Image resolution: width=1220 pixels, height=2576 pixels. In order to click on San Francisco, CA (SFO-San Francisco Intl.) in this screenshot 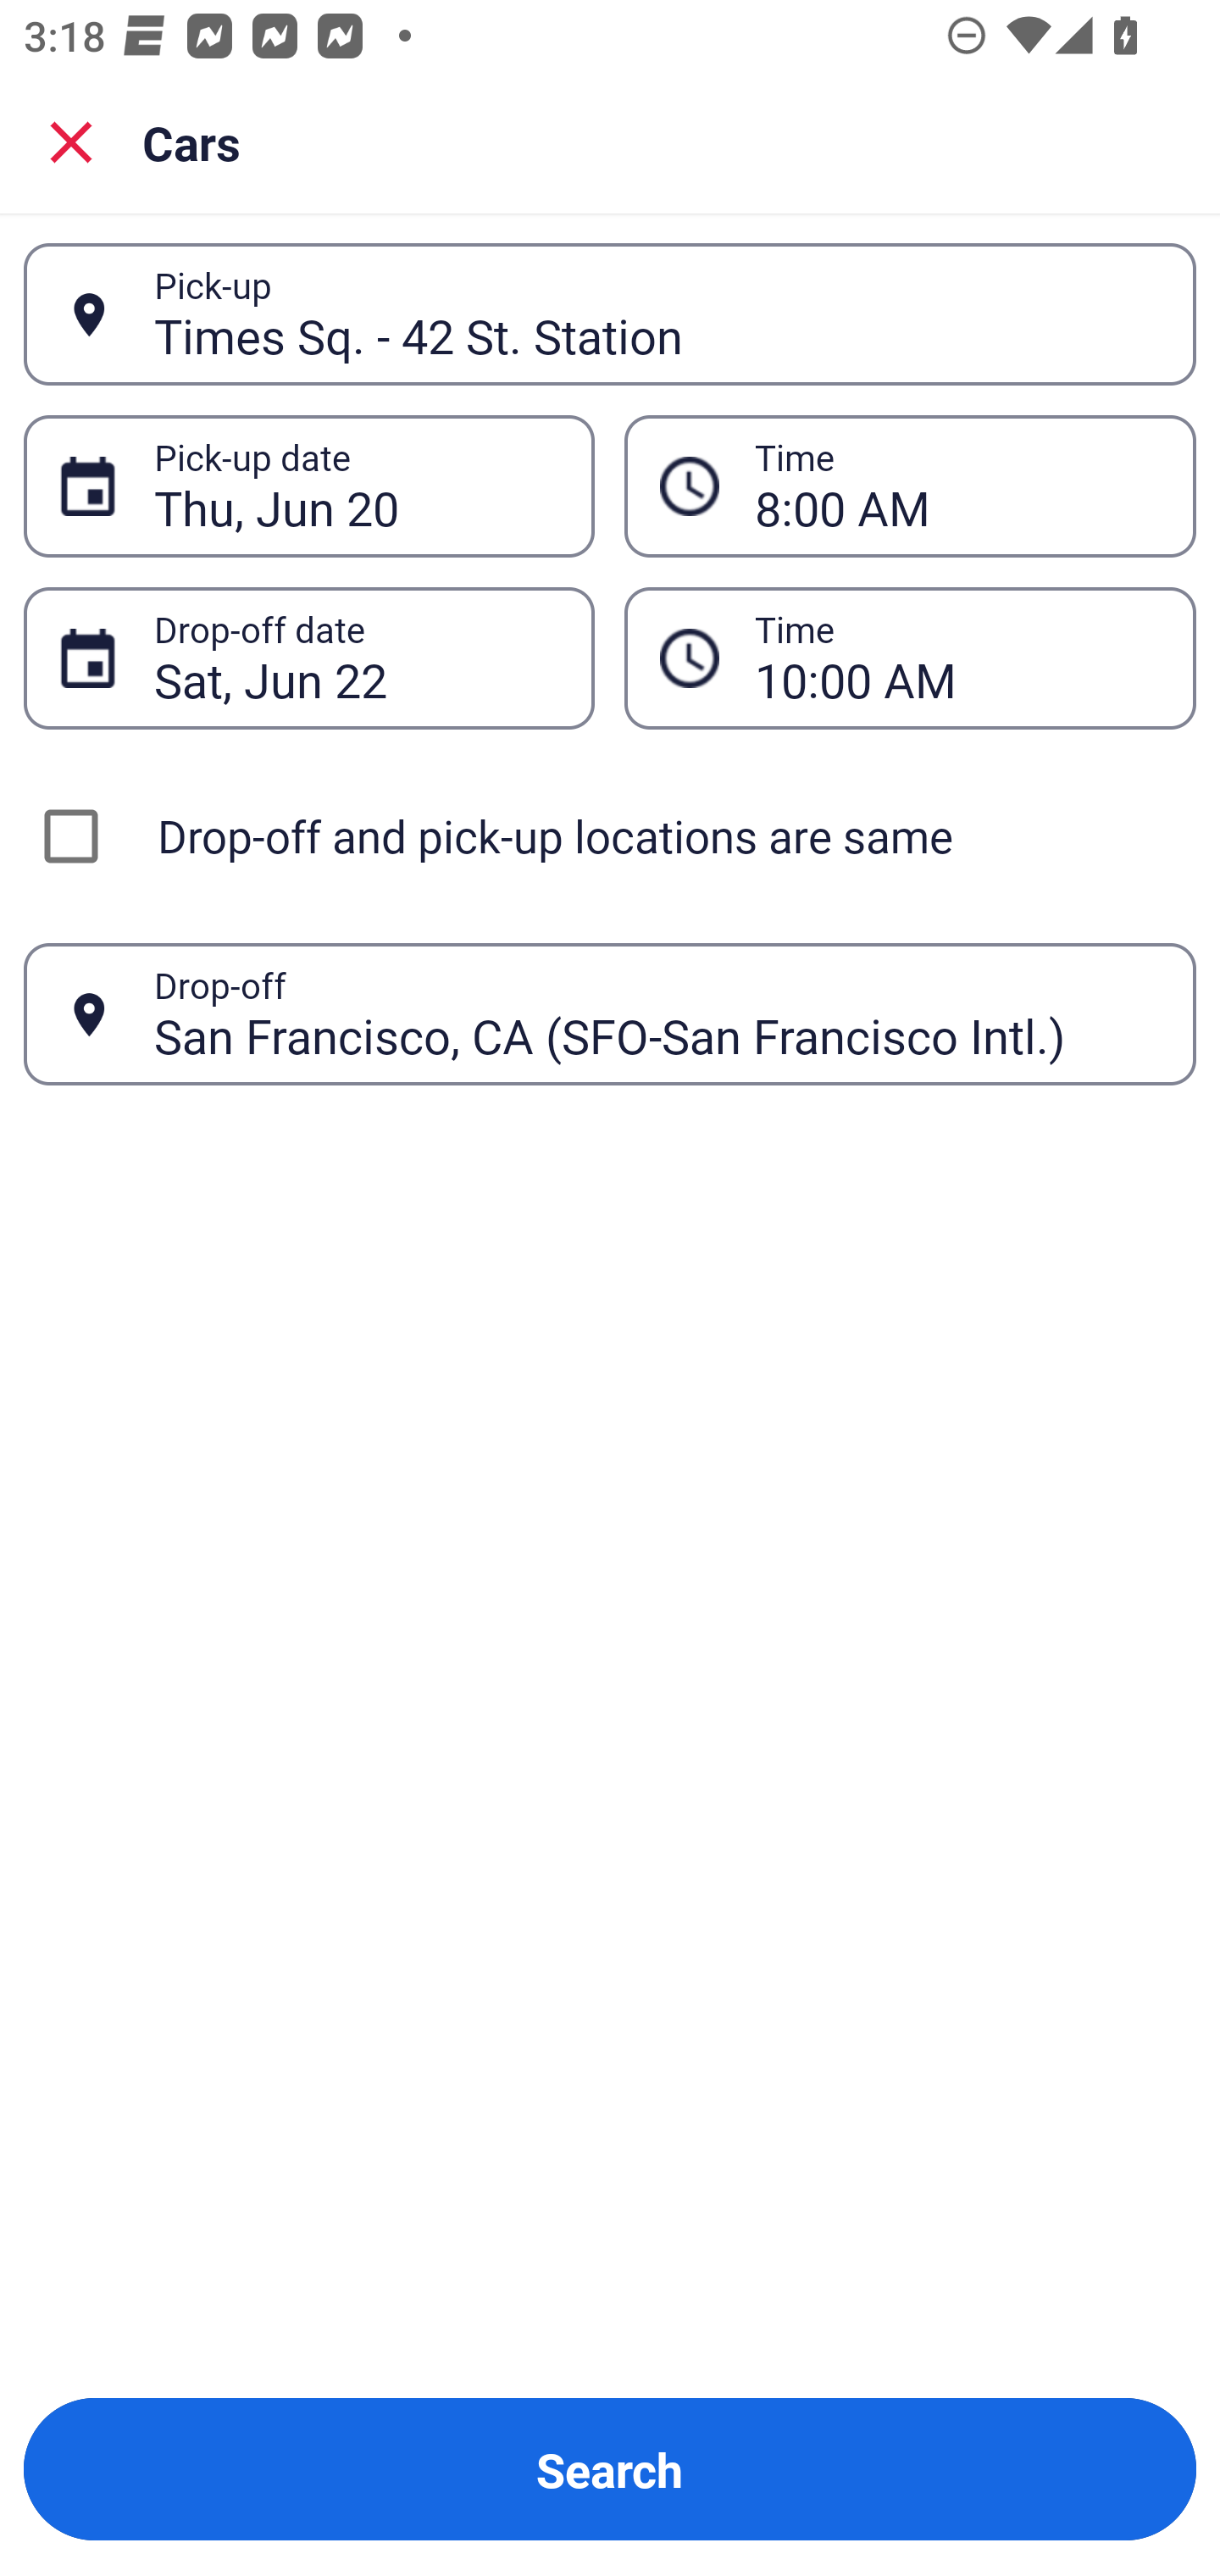, I will do `click(657, 1013)`.